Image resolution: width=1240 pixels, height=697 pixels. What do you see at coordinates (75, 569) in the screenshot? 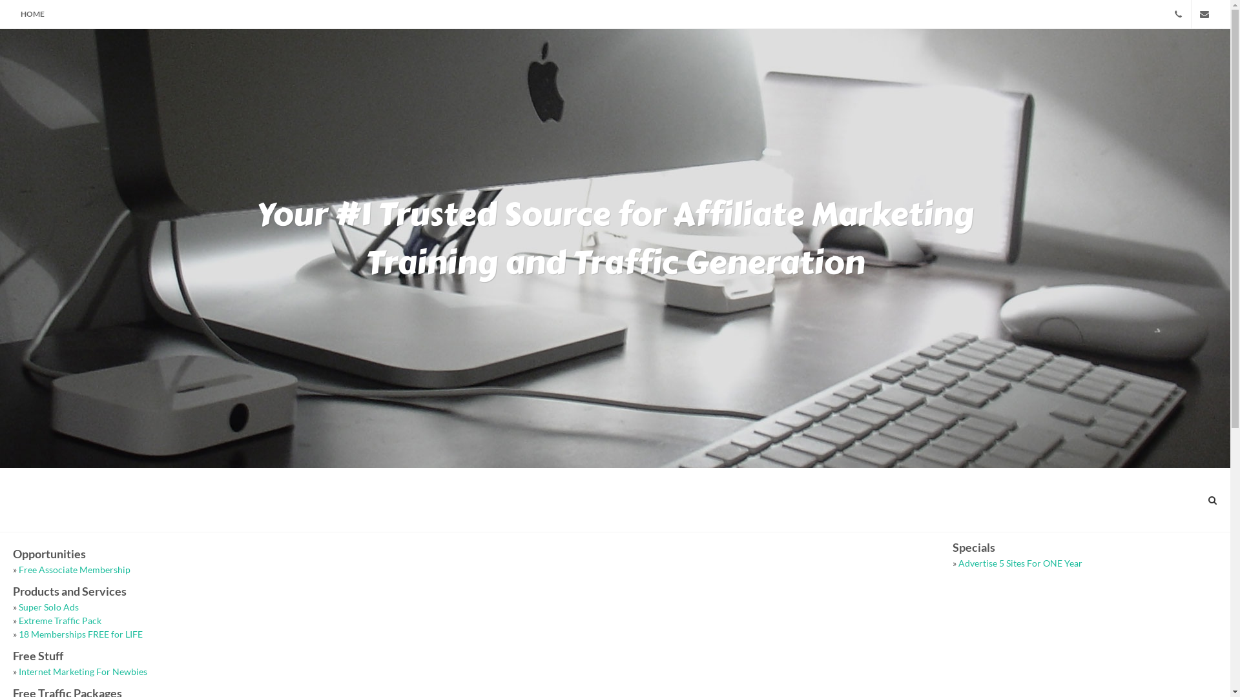
I see `Free Associate Membership` at bounding box center [75, 569].